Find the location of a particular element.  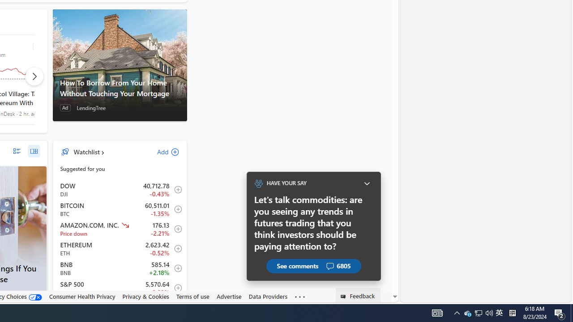

list layout is located at coordinates (17, 151).